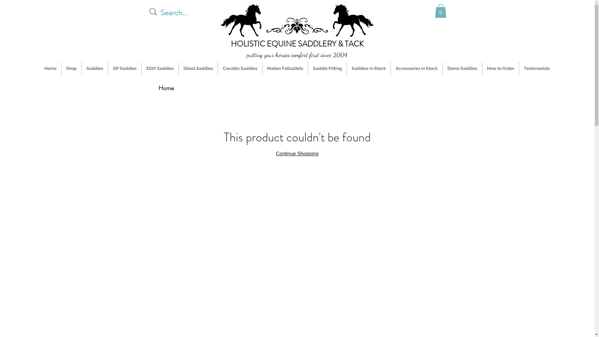 The height and width of the screenshot is (337, 599). Describe the element at coordinates (369, 69) in the screenshot. I see `Saddles in Stock` at that location.